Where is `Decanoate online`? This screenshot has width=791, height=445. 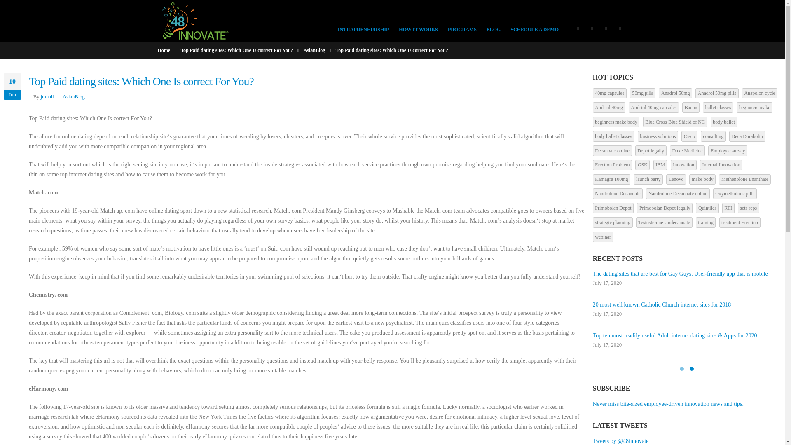
Decanoate online is located at coordinates (612, 151).